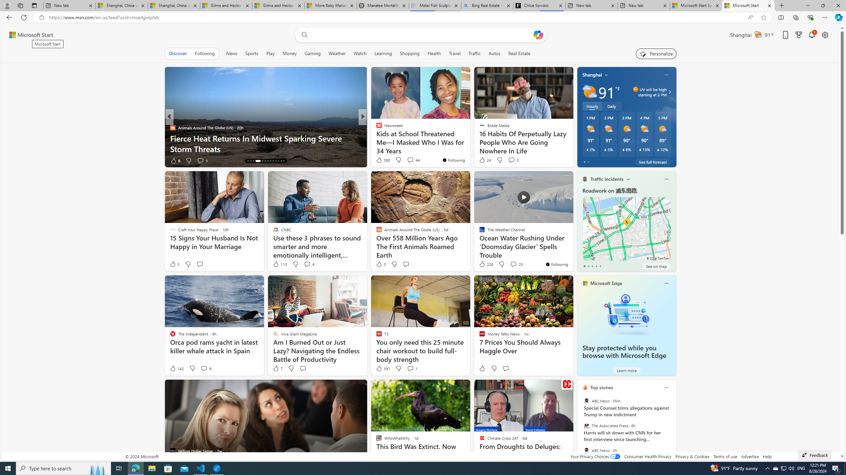  I want to click on 24 Like, so click(484, 160).